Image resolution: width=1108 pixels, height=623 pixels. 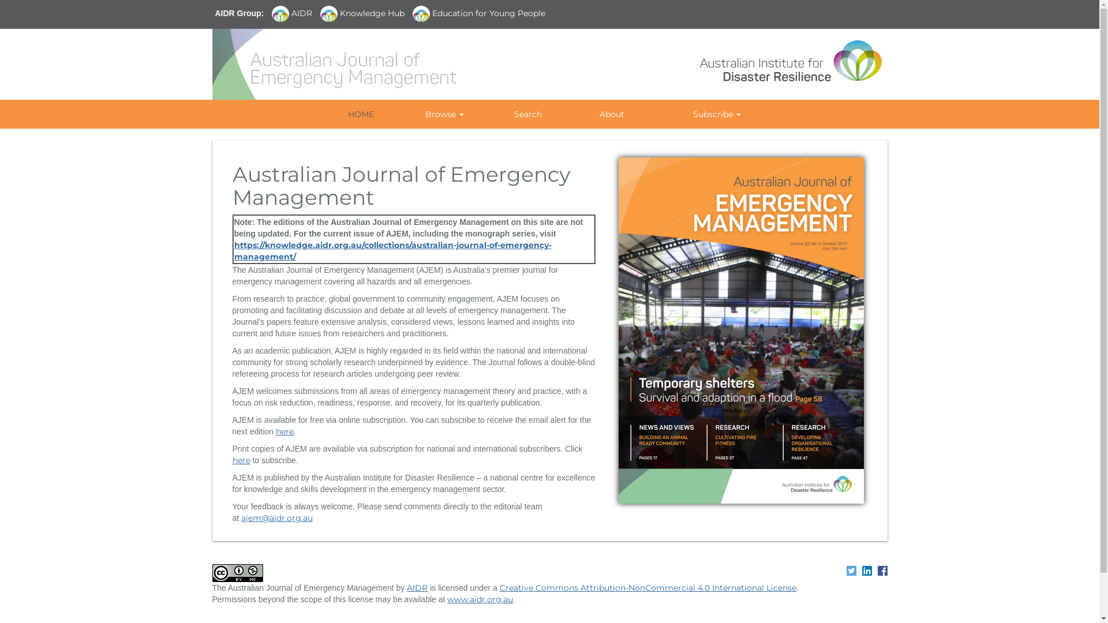 I want to click on here, so click(x=285, y=431).